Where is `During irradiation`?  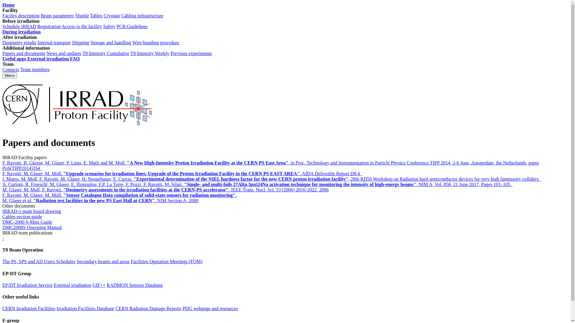 During irradiation is located at coordinates (22, 32).